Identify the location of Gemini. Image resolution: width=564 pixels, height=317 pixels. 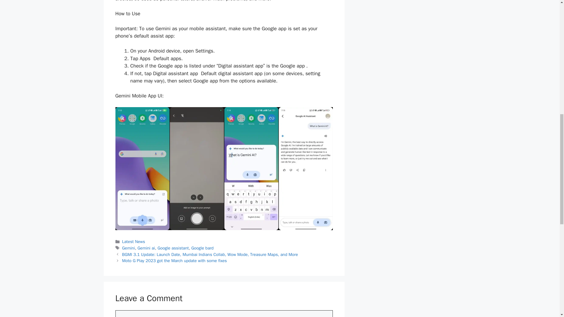
(129, 248).